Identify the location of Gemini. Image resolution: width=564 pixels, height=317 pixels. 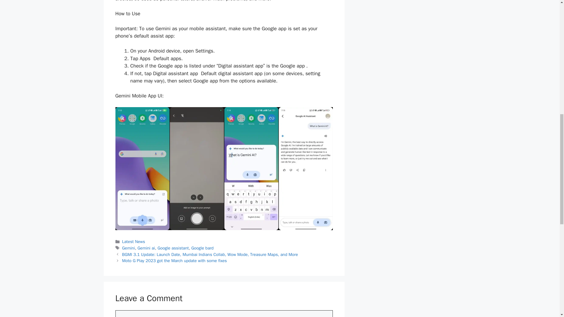
(129, 248).